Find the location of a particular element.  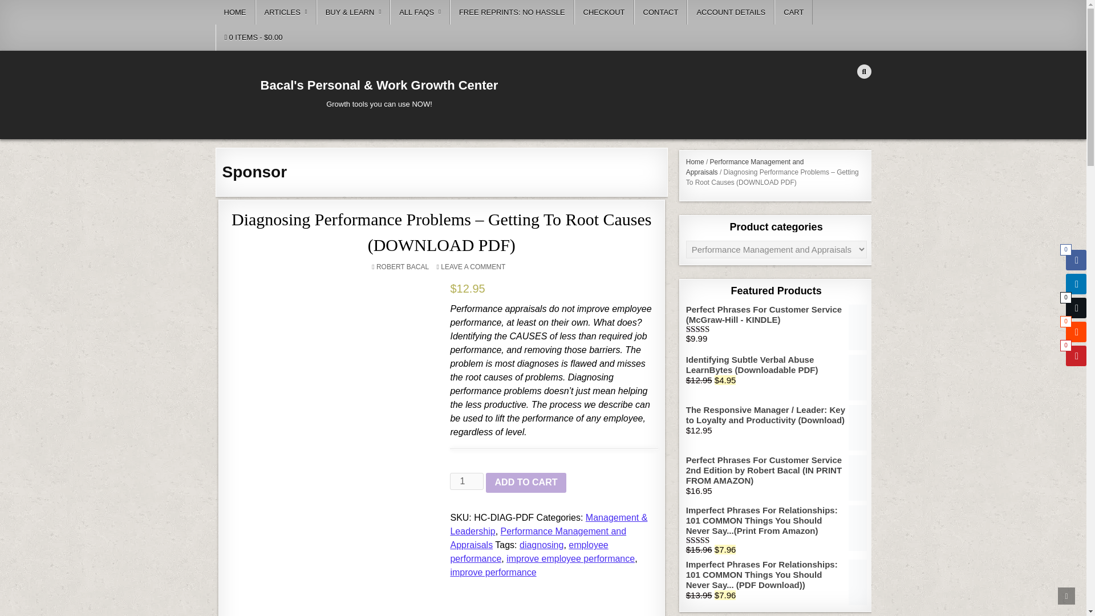

SCROLL TO TOP is located at coordinates (1066, 595).